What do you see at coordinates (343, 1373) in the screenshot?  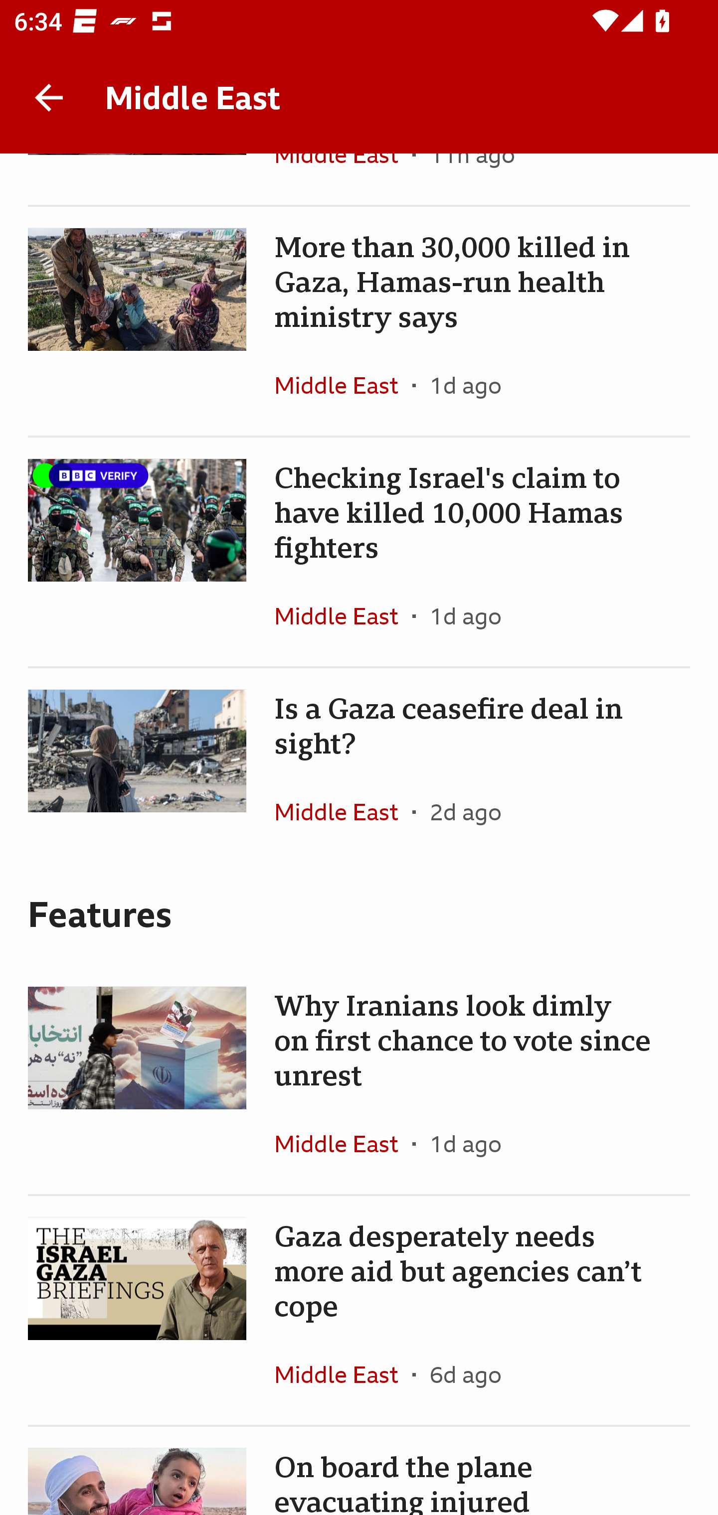 I see `Middle East In the section Middle East` at bounding box center [343, 1373].